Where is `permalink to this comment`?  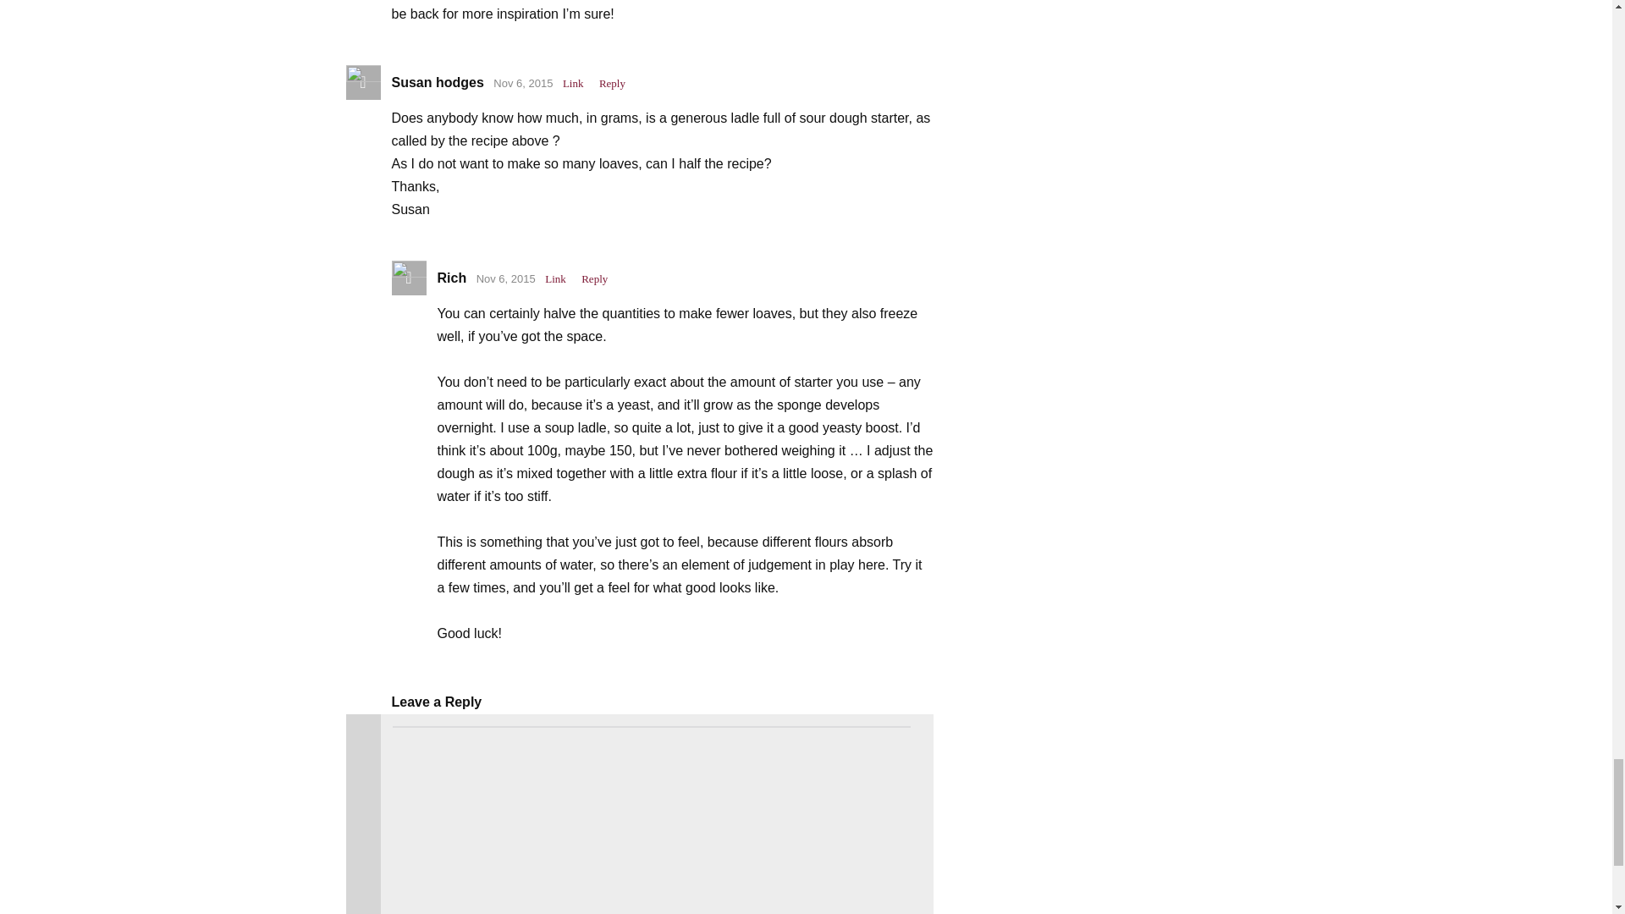
permalink to this comment is located at coordinates (573, 83).